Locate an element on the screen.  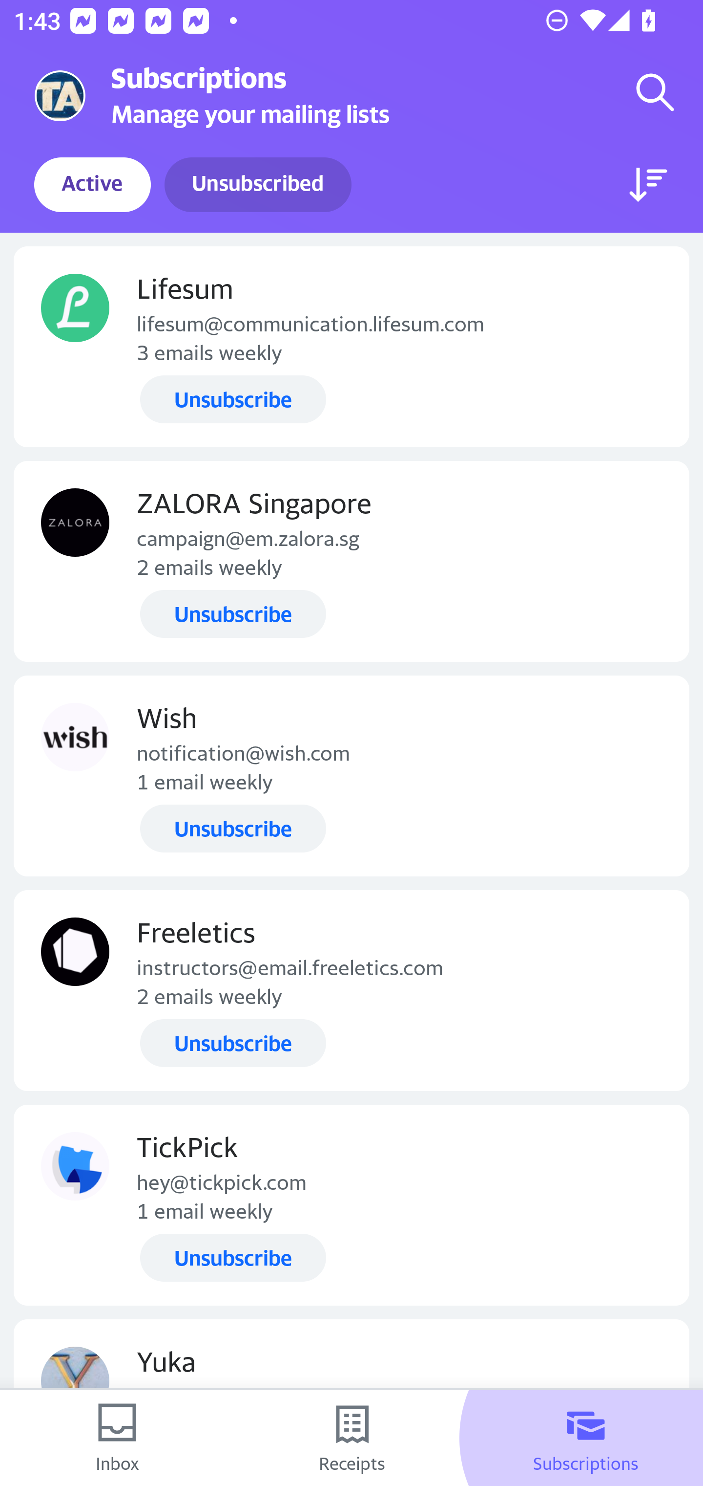
Subscriptions is located at coordinates (586, 1438).